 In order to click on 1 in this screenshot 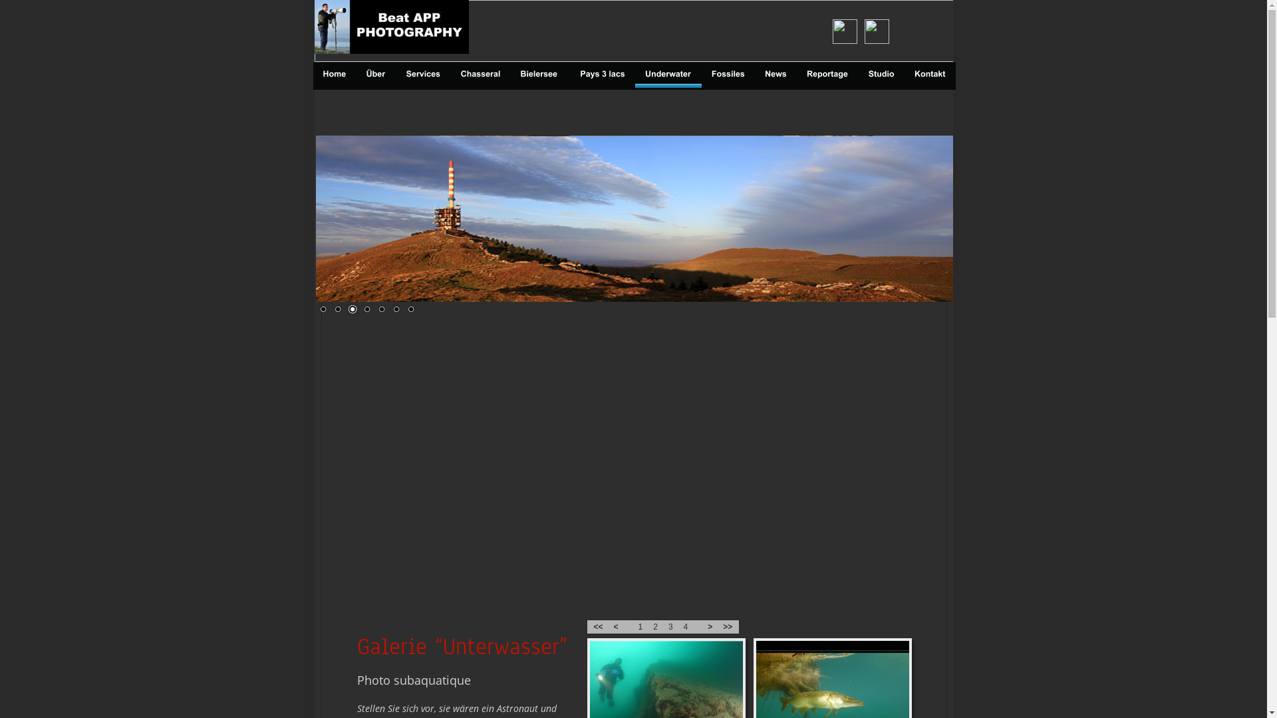, I will do `click(323, 309)`.